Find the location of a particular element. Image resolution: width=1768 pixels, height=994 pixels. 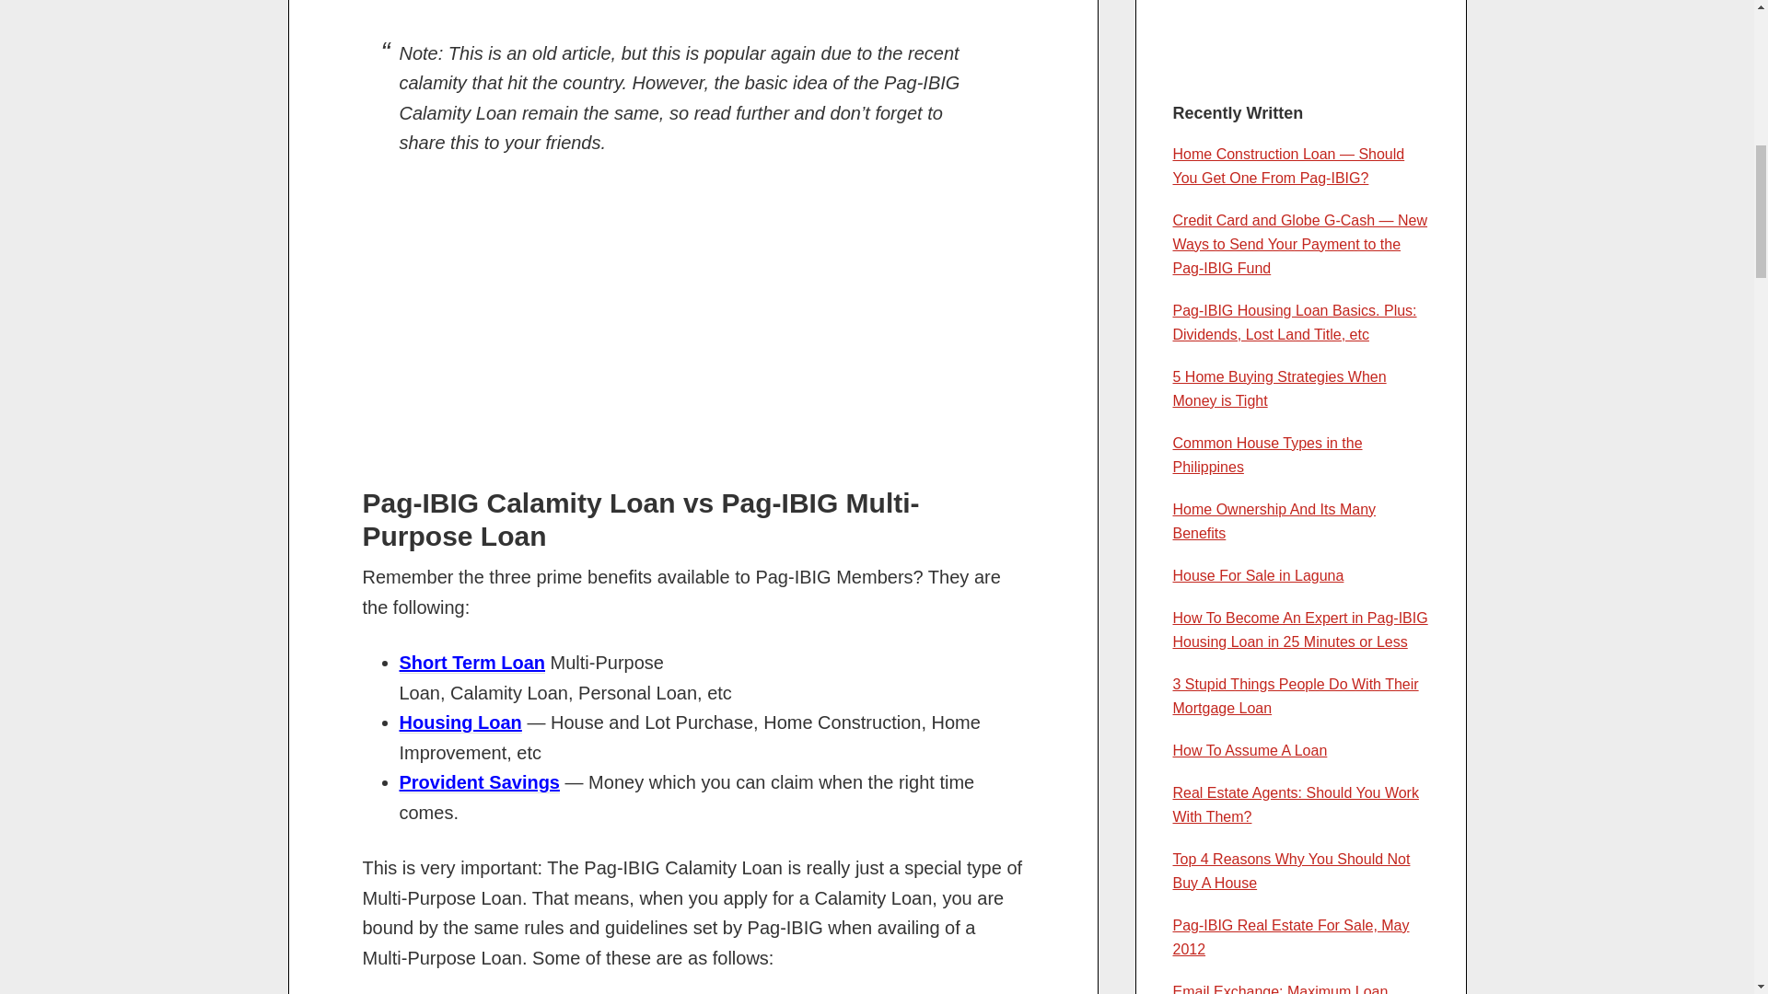

Short Term Loan is located at coordinates (472, 663).